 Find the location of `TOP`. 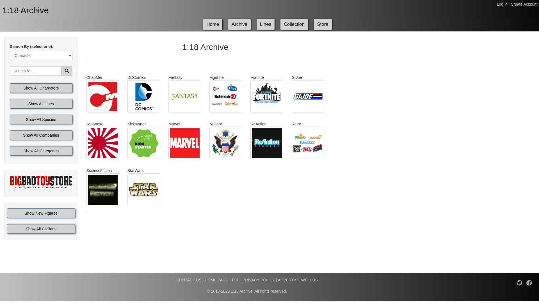

TOP is located at coordinates (235, 280).